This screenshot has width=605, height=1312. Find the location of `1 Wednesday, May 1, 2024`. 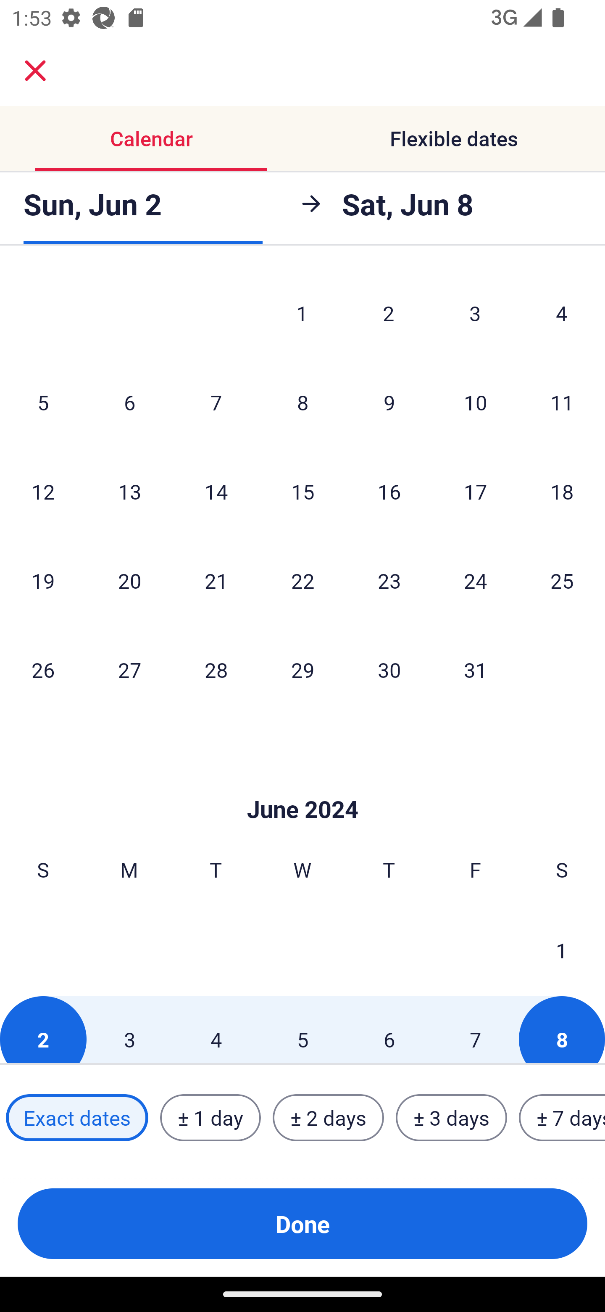

1 Wednesday, May 1, 2024 is located at coordinates (302, 313).